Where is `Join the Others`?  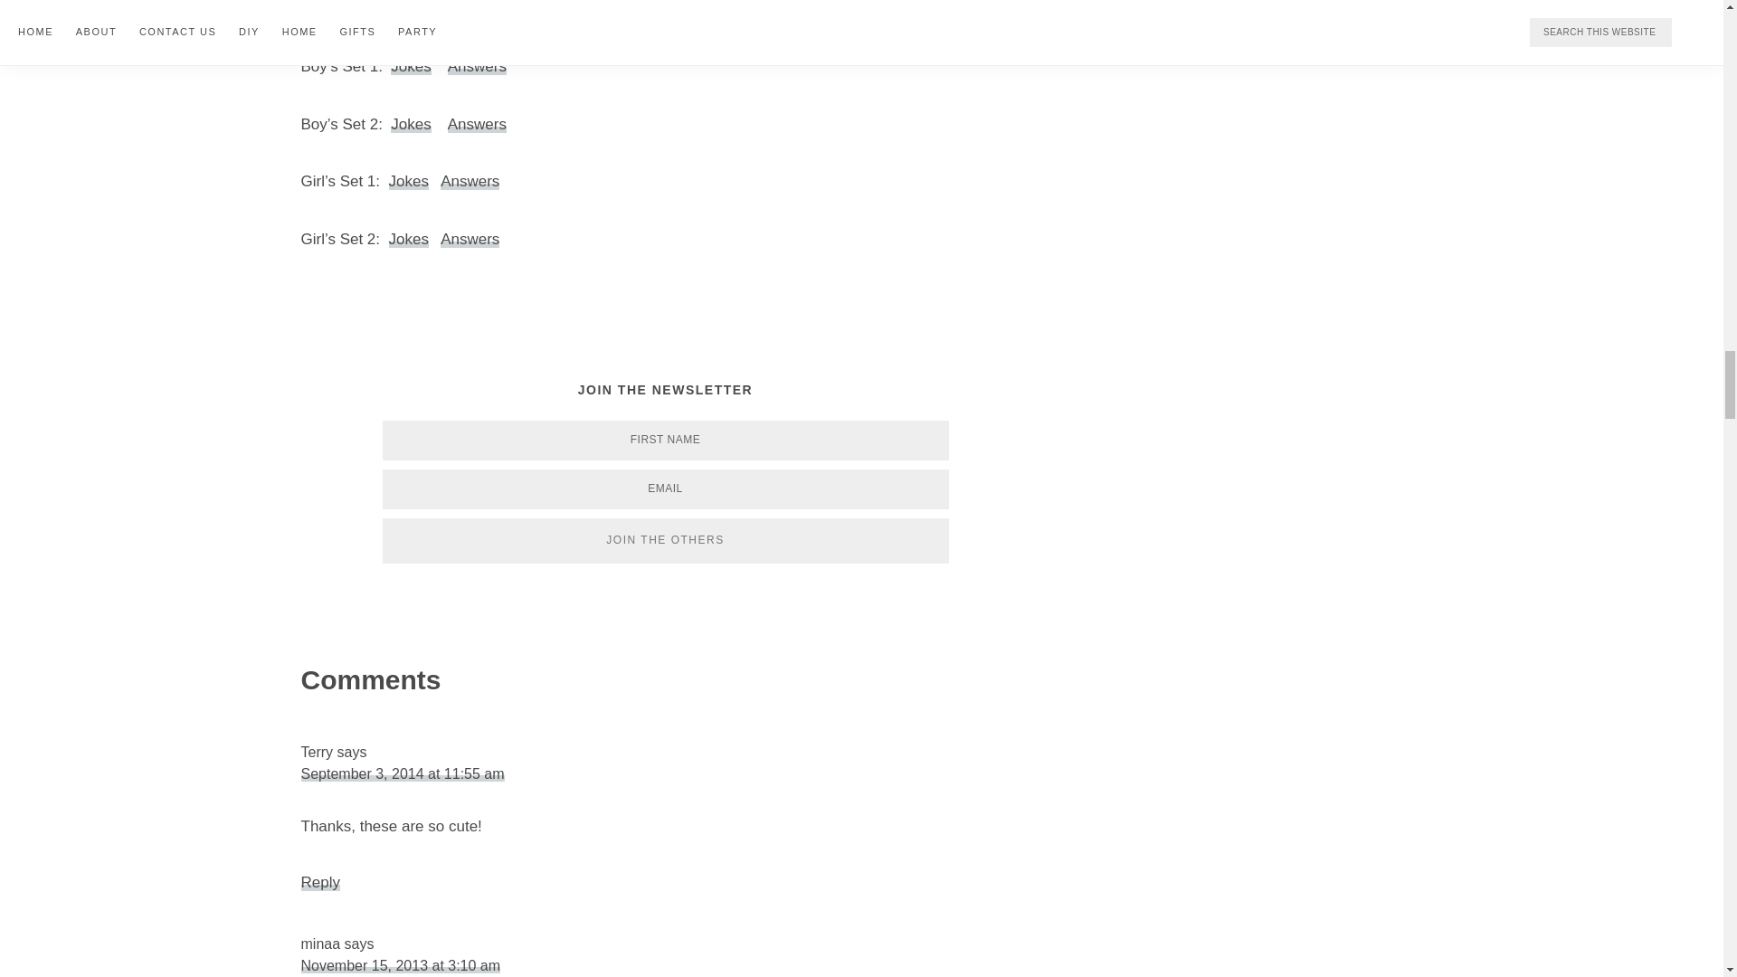 Join the Others is located at coordinates (665, 541).